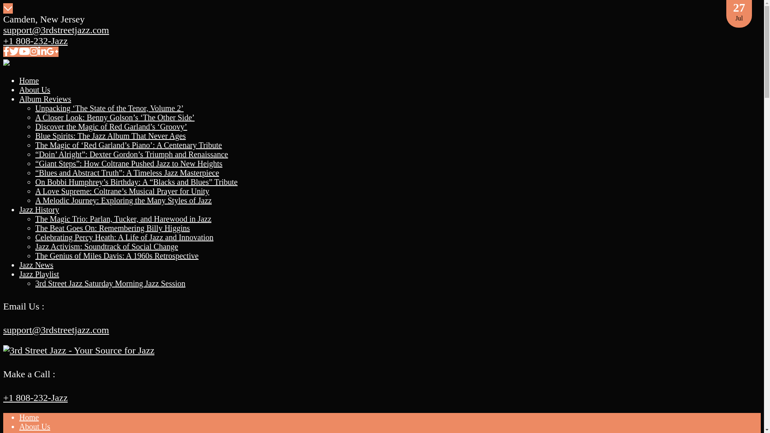 The image size is (770, 433). Describe the element at coordinates (124, 200) in the screenshot. I see `A Melodic Journey: Exploring the Many Styles of Jazz` at that location.